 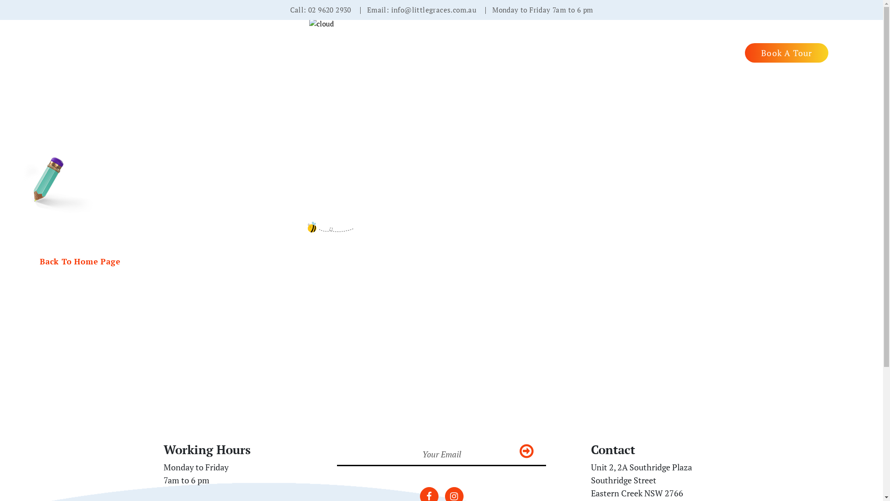 What do you see at coordinates (545, 53) in the screenshot?
I see `Rooms` at bounding box center [545, 53].